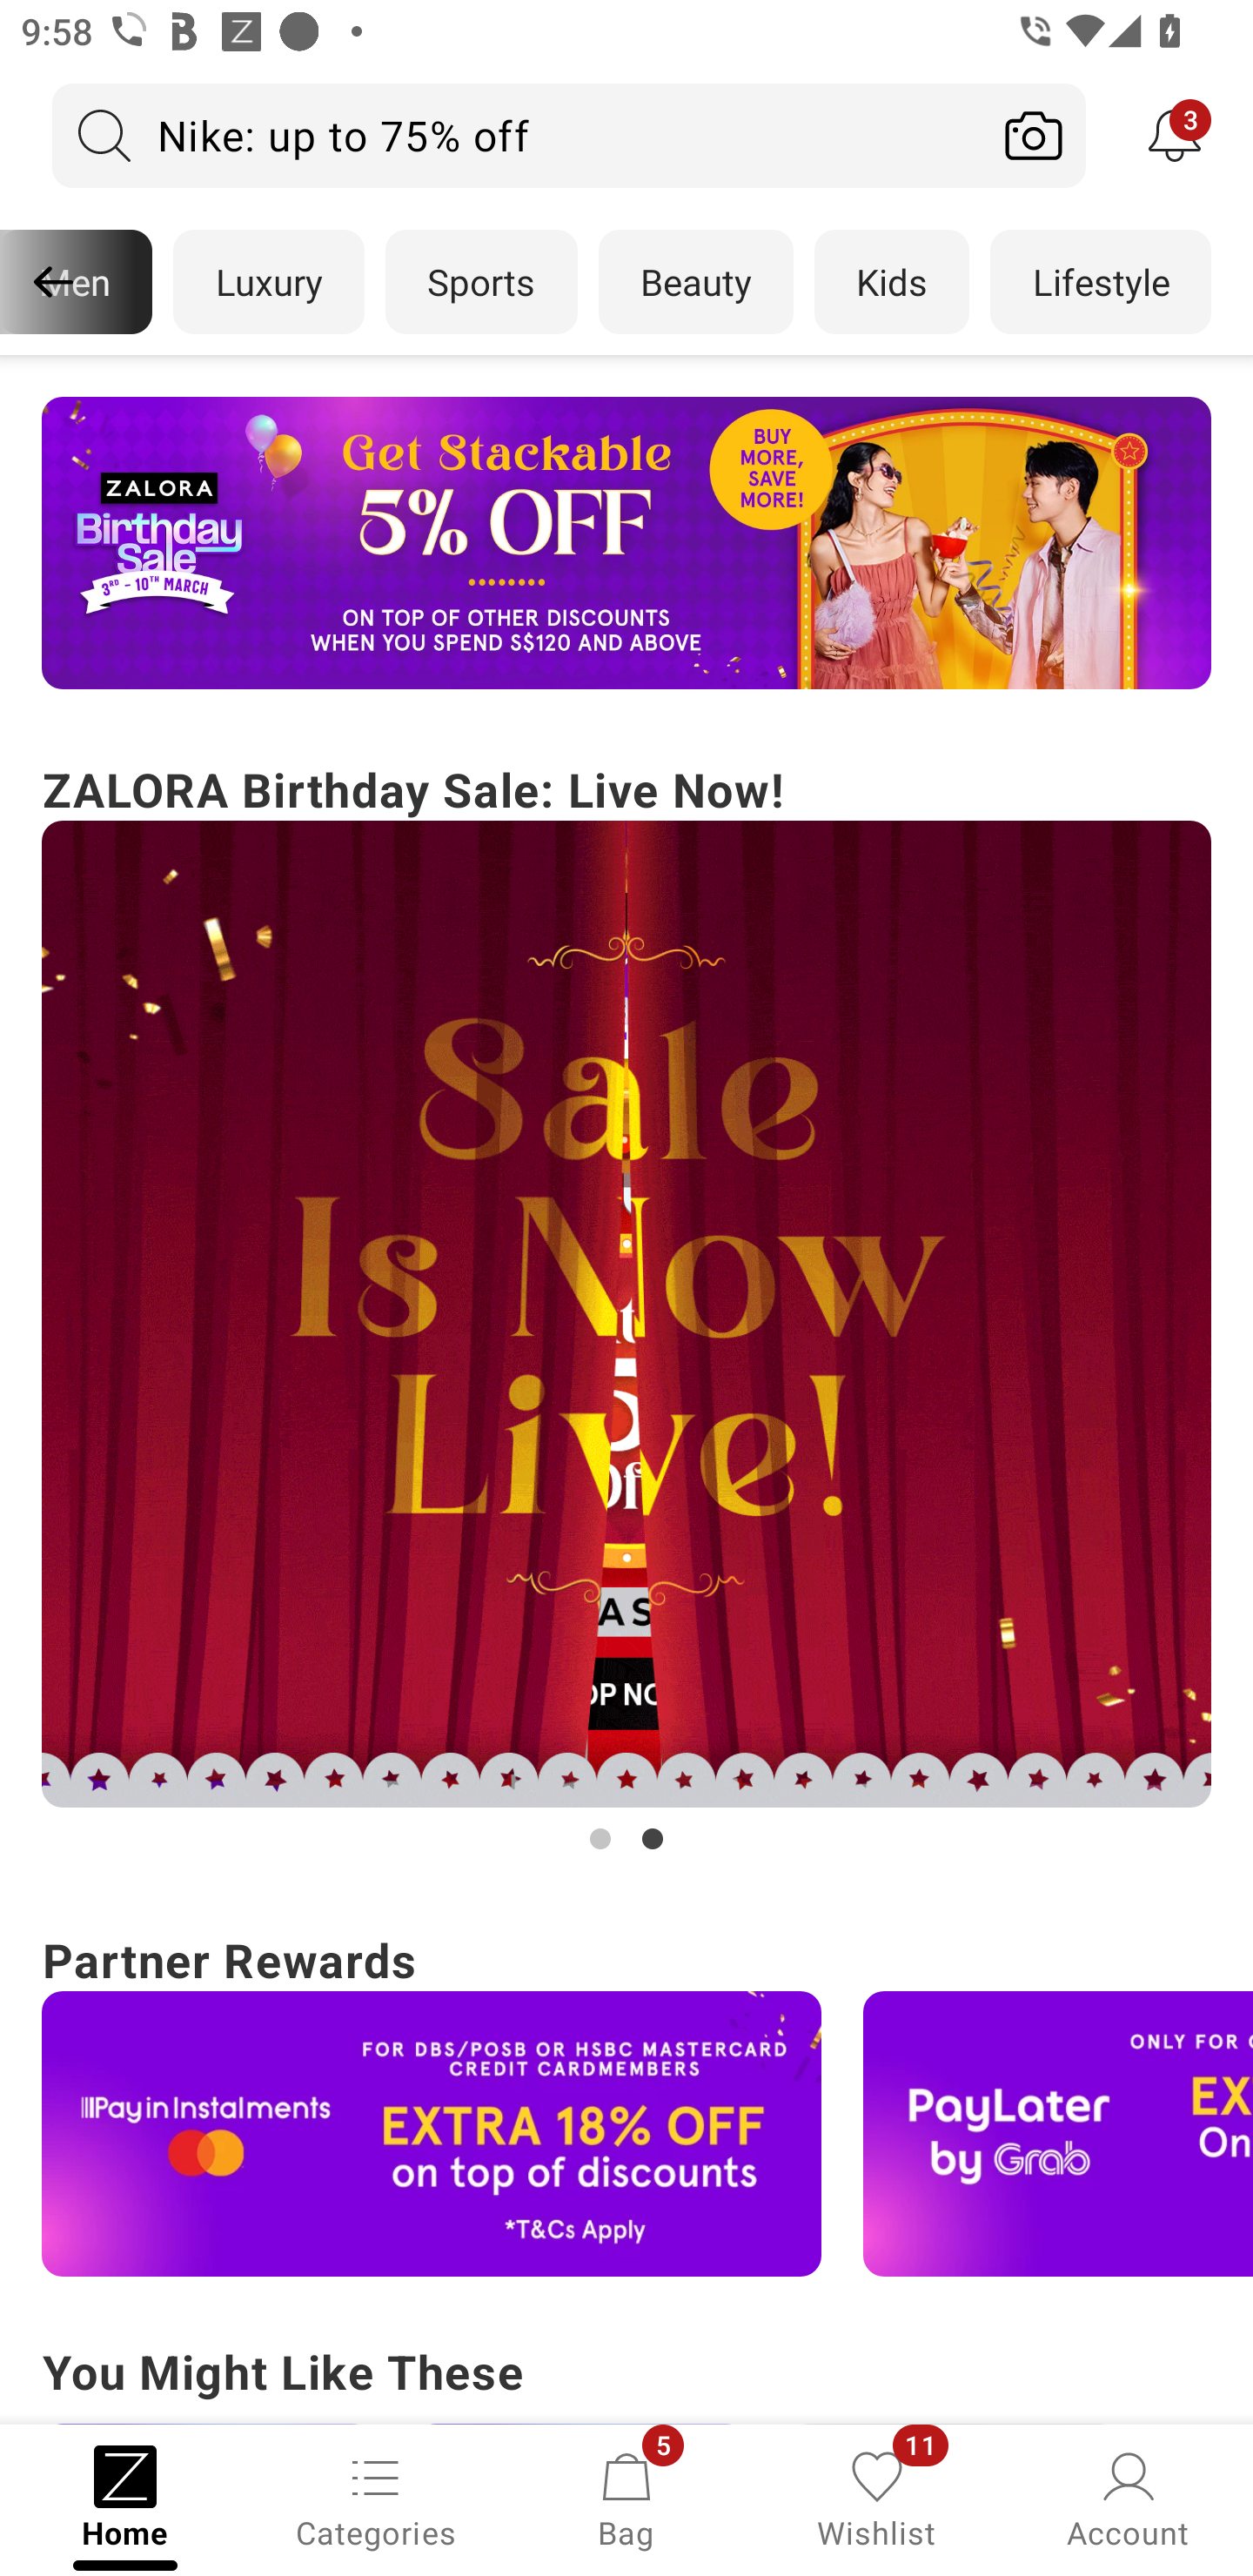 The width and height of the screenshot is (1253, 2576). What do you see at coordinates (1100, 282) in the screenshot?
I see `Lifestyle` at bounding box center [1100, 282].